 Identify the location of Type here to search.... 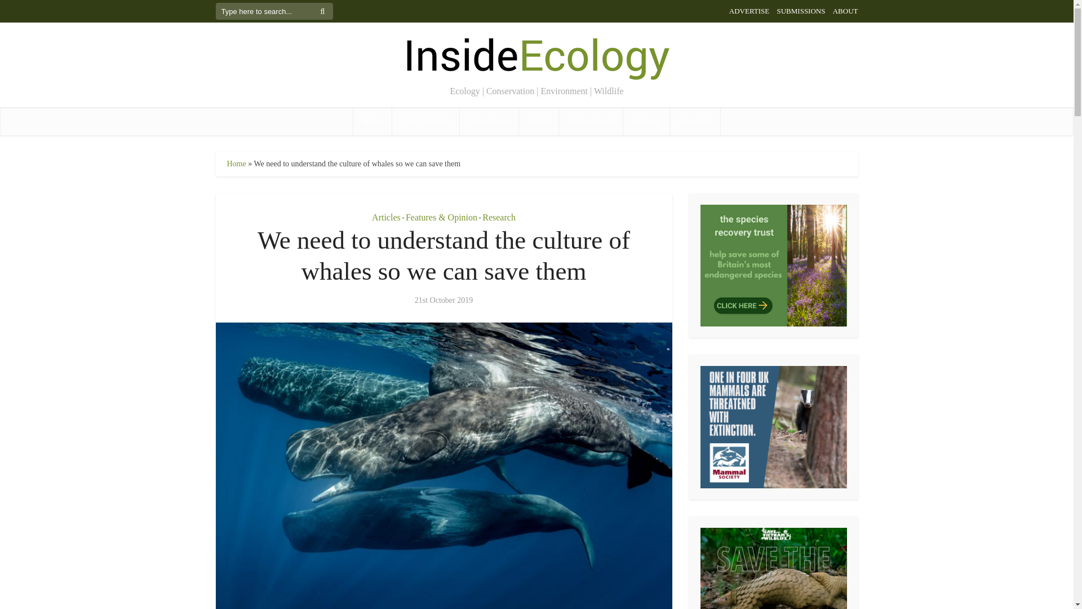
(274, 11).